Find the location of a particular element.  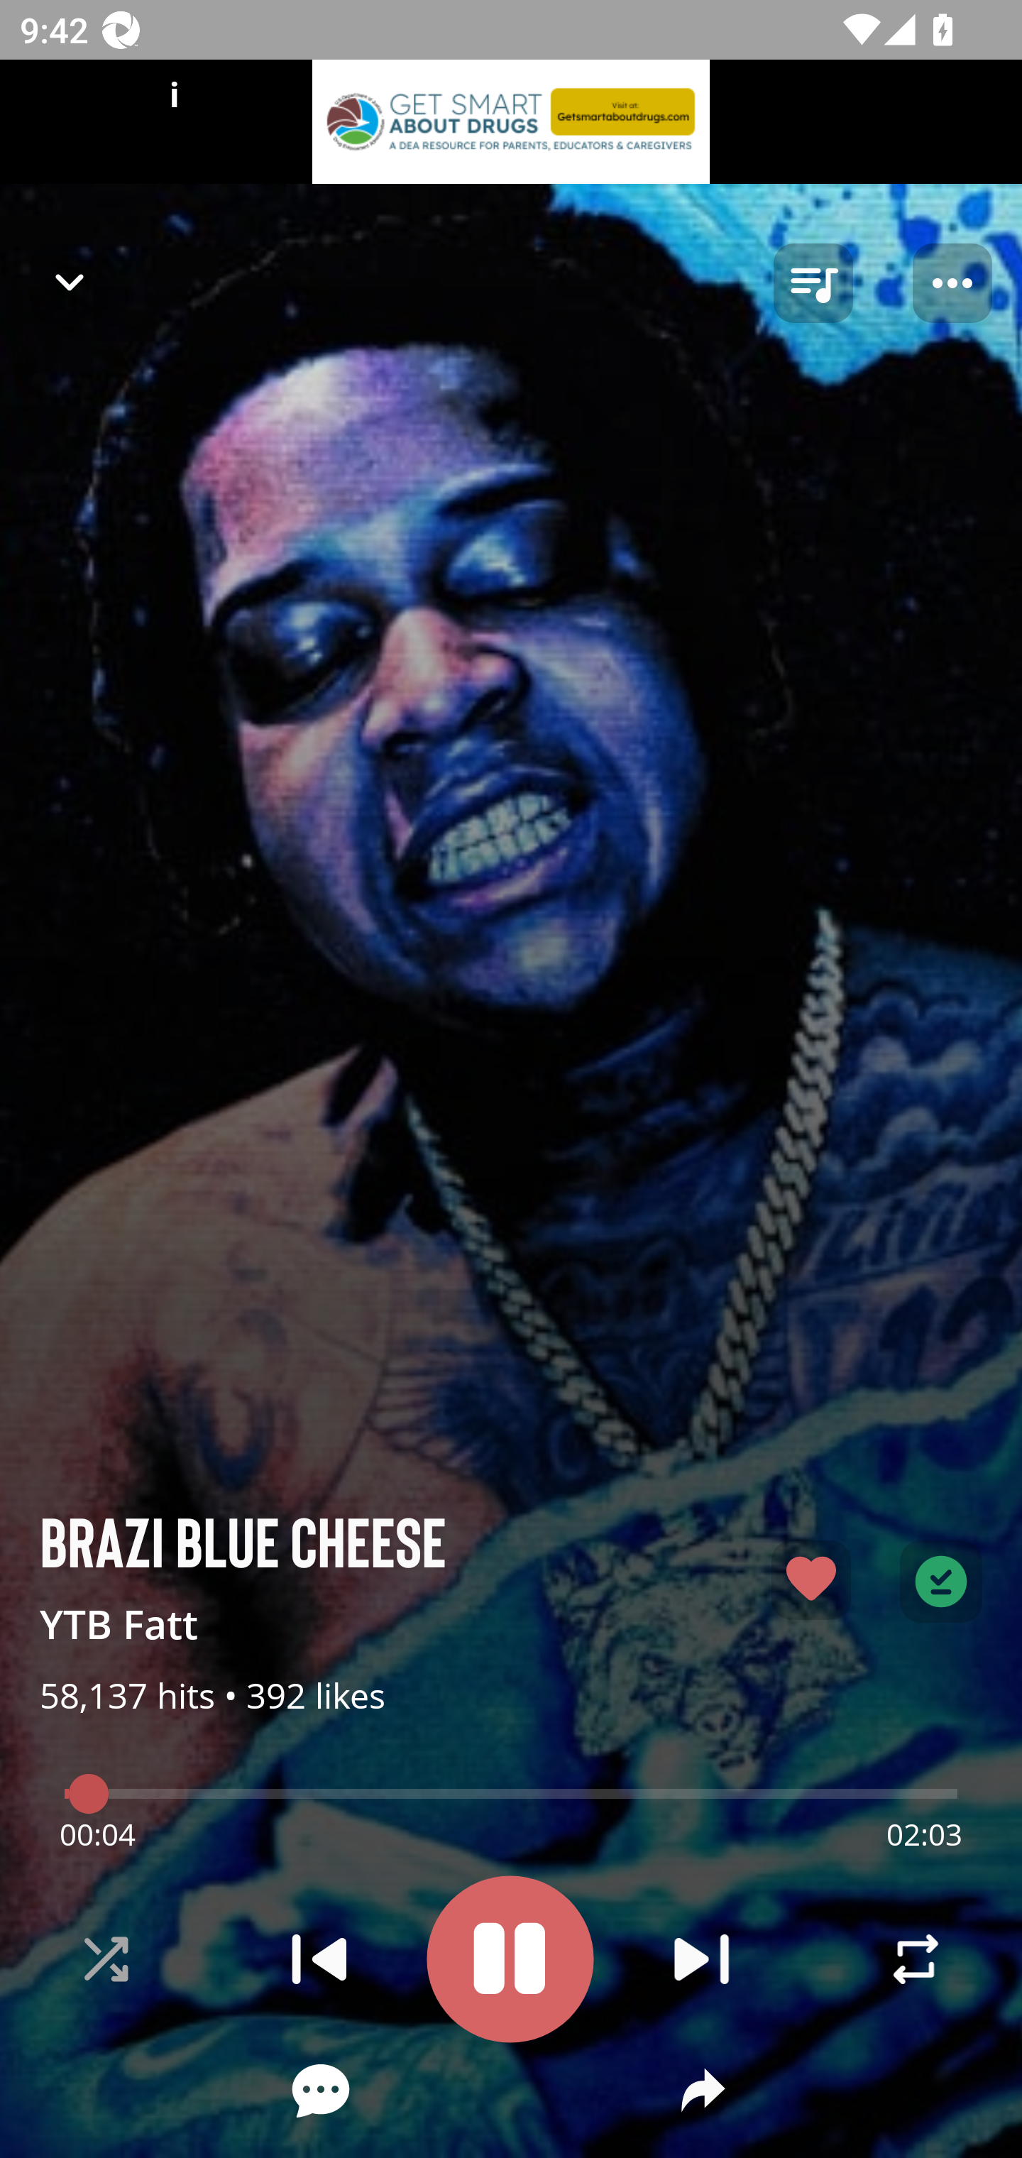

Navigate up is located at coordinates (70, 283).